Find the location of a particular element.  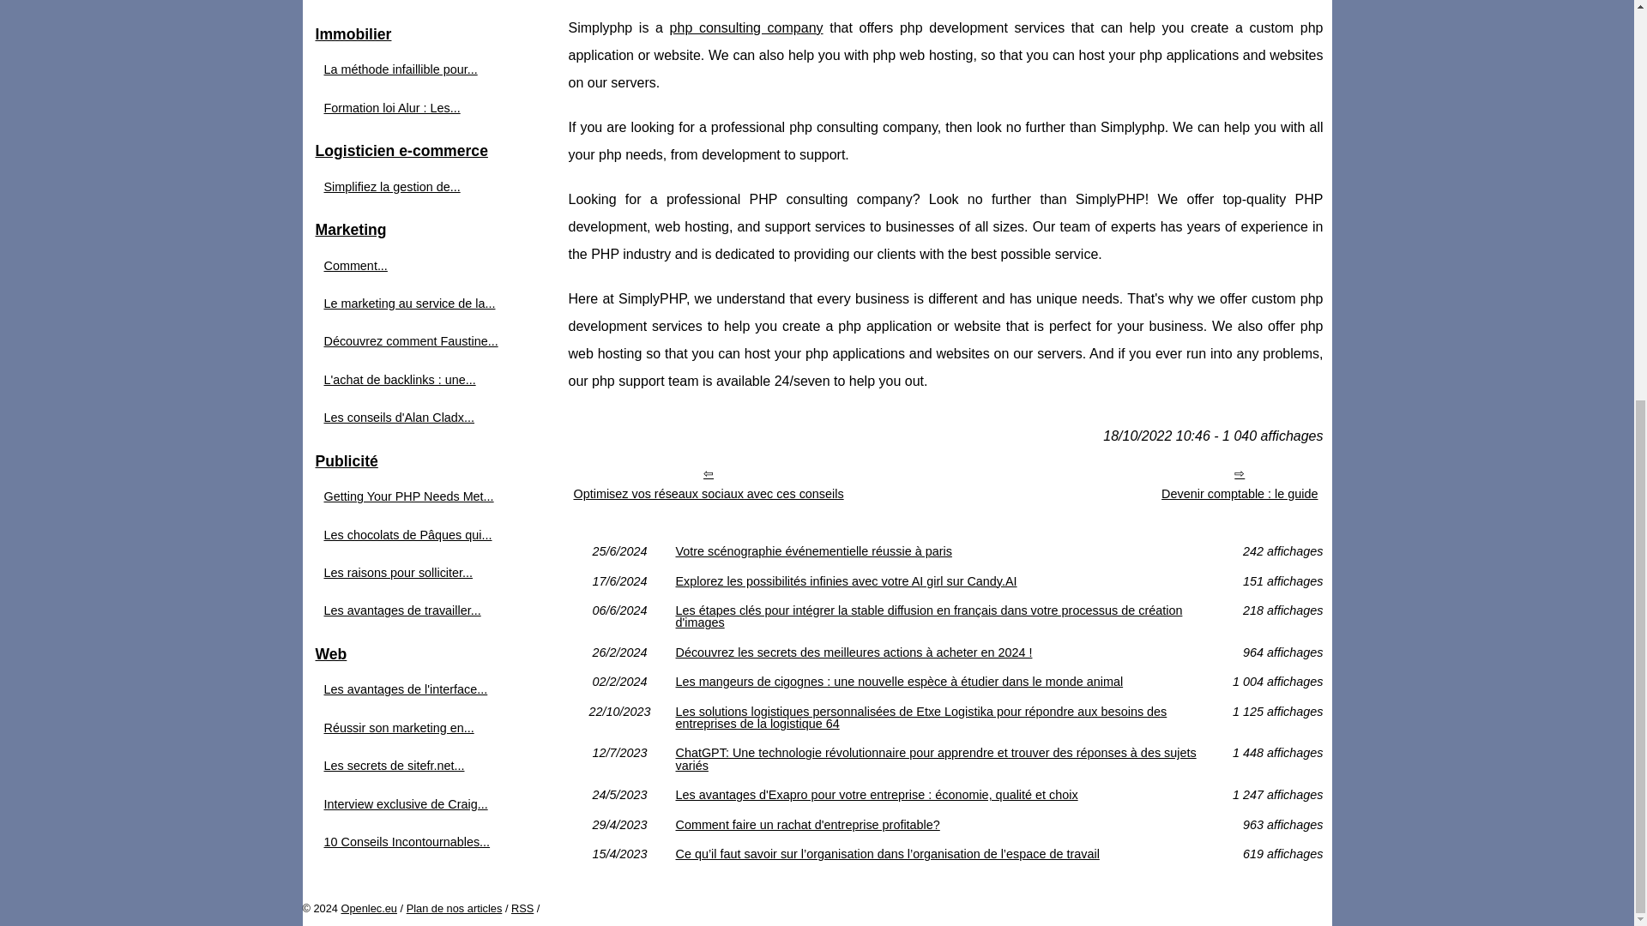

Les avantages de travailler... is located at coordinates (422, 610).